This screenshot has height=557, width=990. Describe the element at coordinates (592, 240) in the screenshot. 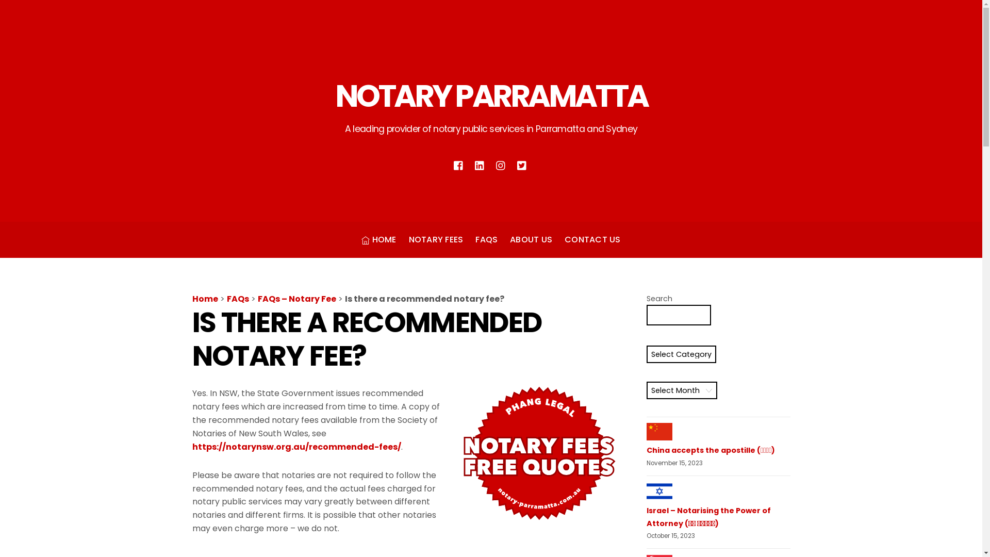

I see `CONTACT US` at that location.